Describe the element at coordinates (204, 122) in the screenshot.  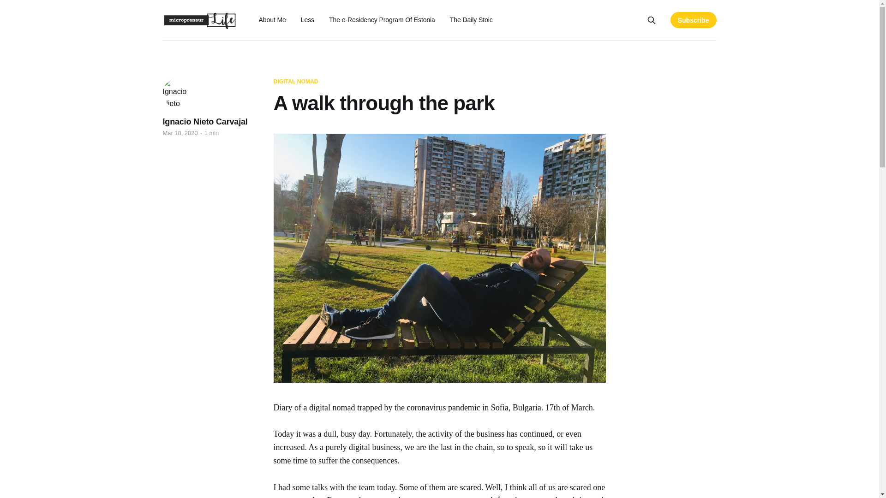
I see `Ignacio Nieto Carvajal` at that location.